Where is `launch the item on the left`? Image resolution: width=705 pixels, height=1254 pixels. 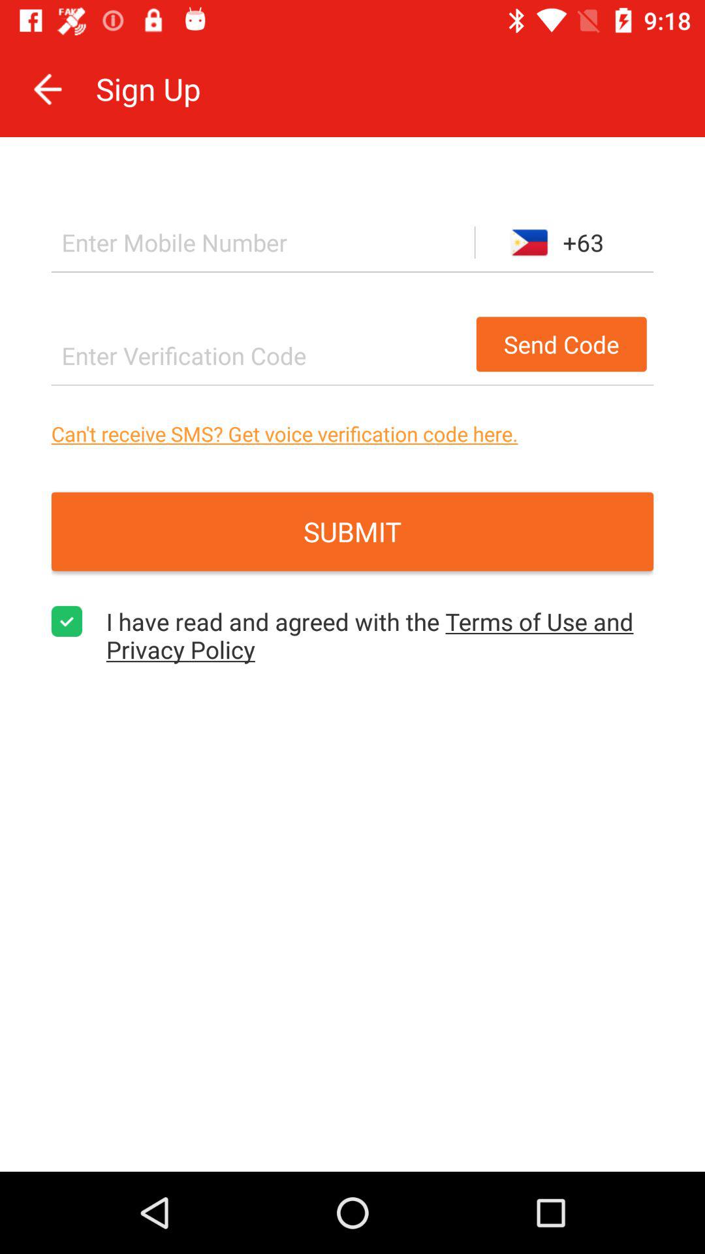
launch the item on the left is located at coordinates (67, 621).